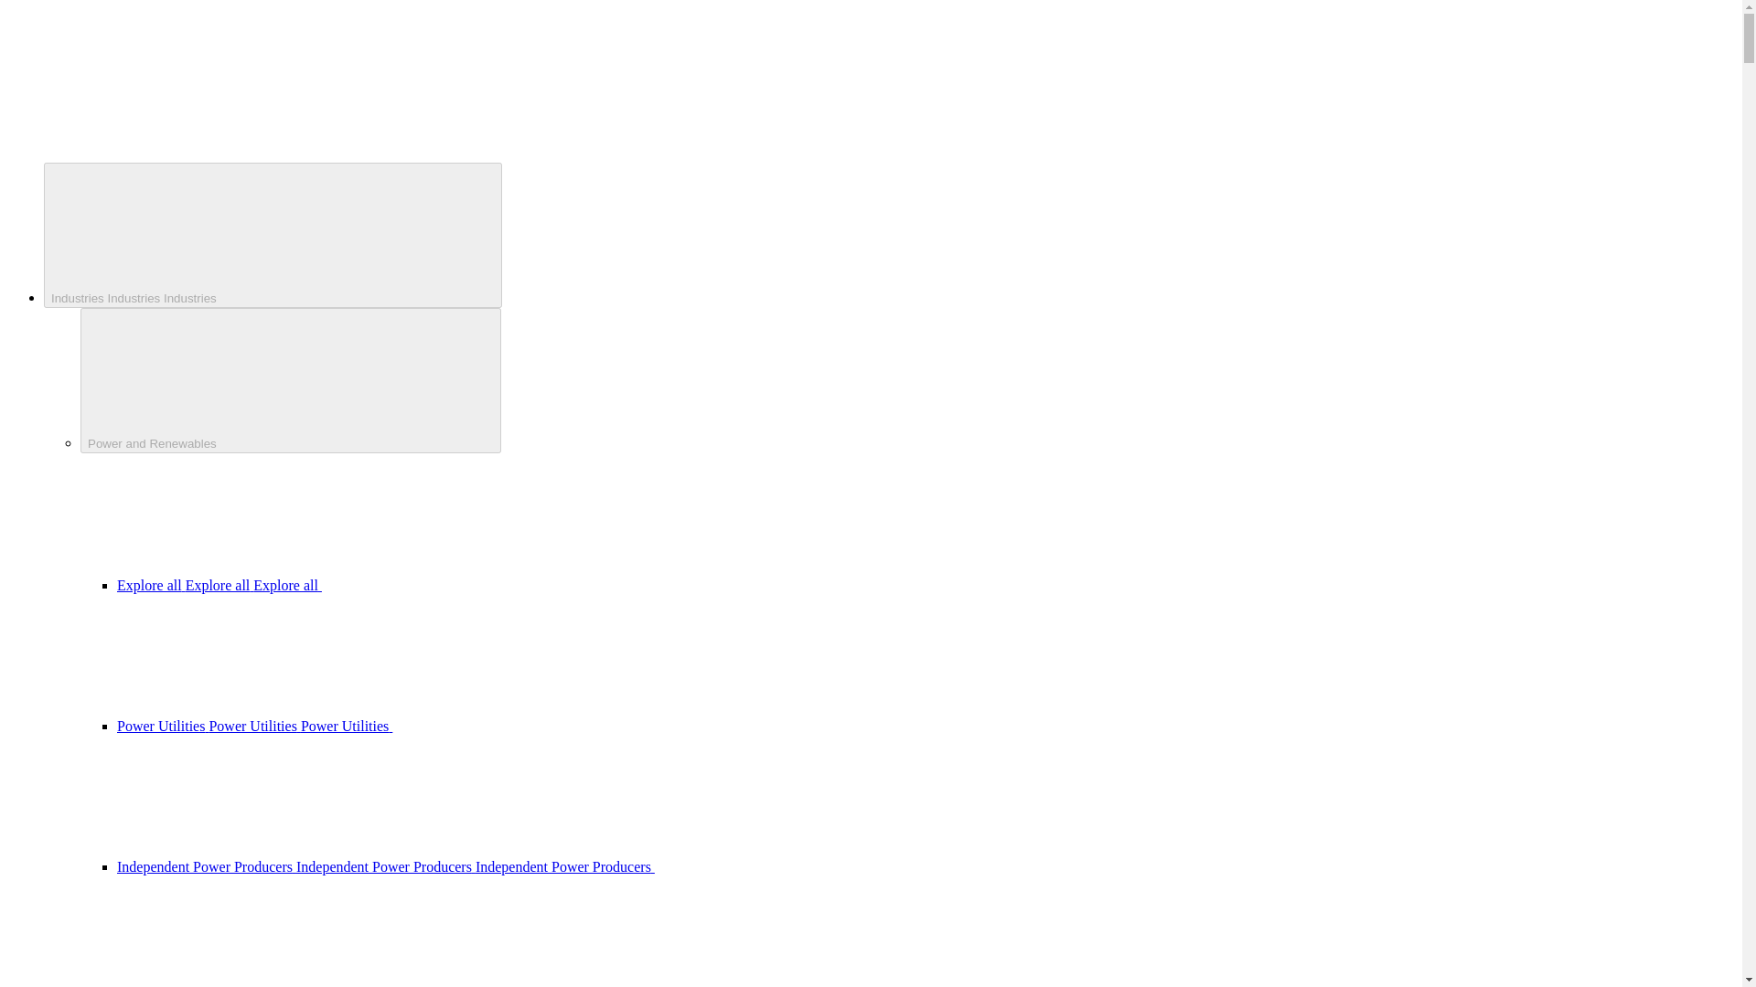 The width and height of the screenshot is (1756, 987). What do you see at coordinates (391, 726) in the screenshot?
I see `Go to page : Power Utilities` at bounding box center [391, 726].